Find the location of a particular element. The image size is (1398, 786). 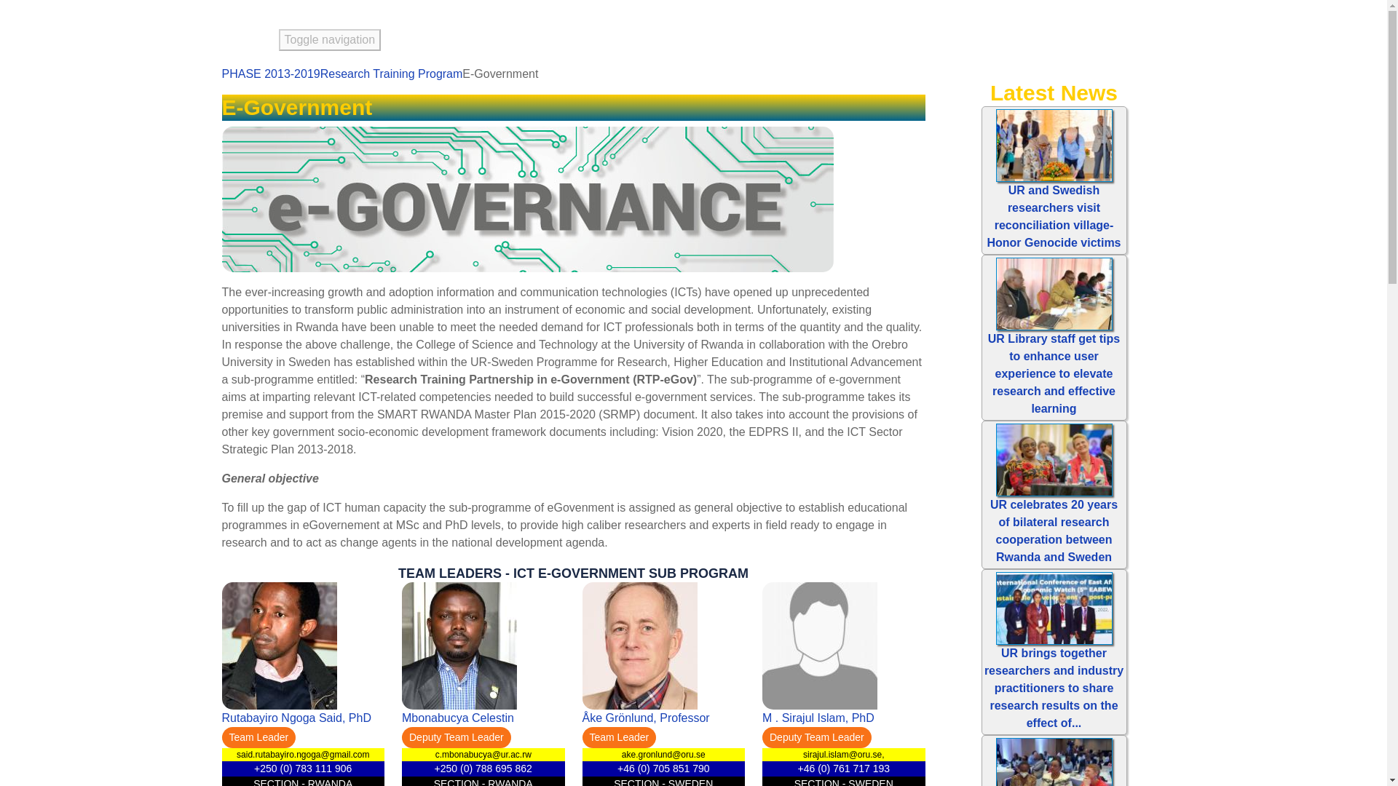

Toggle navigation is located at coordinates (329, 39).